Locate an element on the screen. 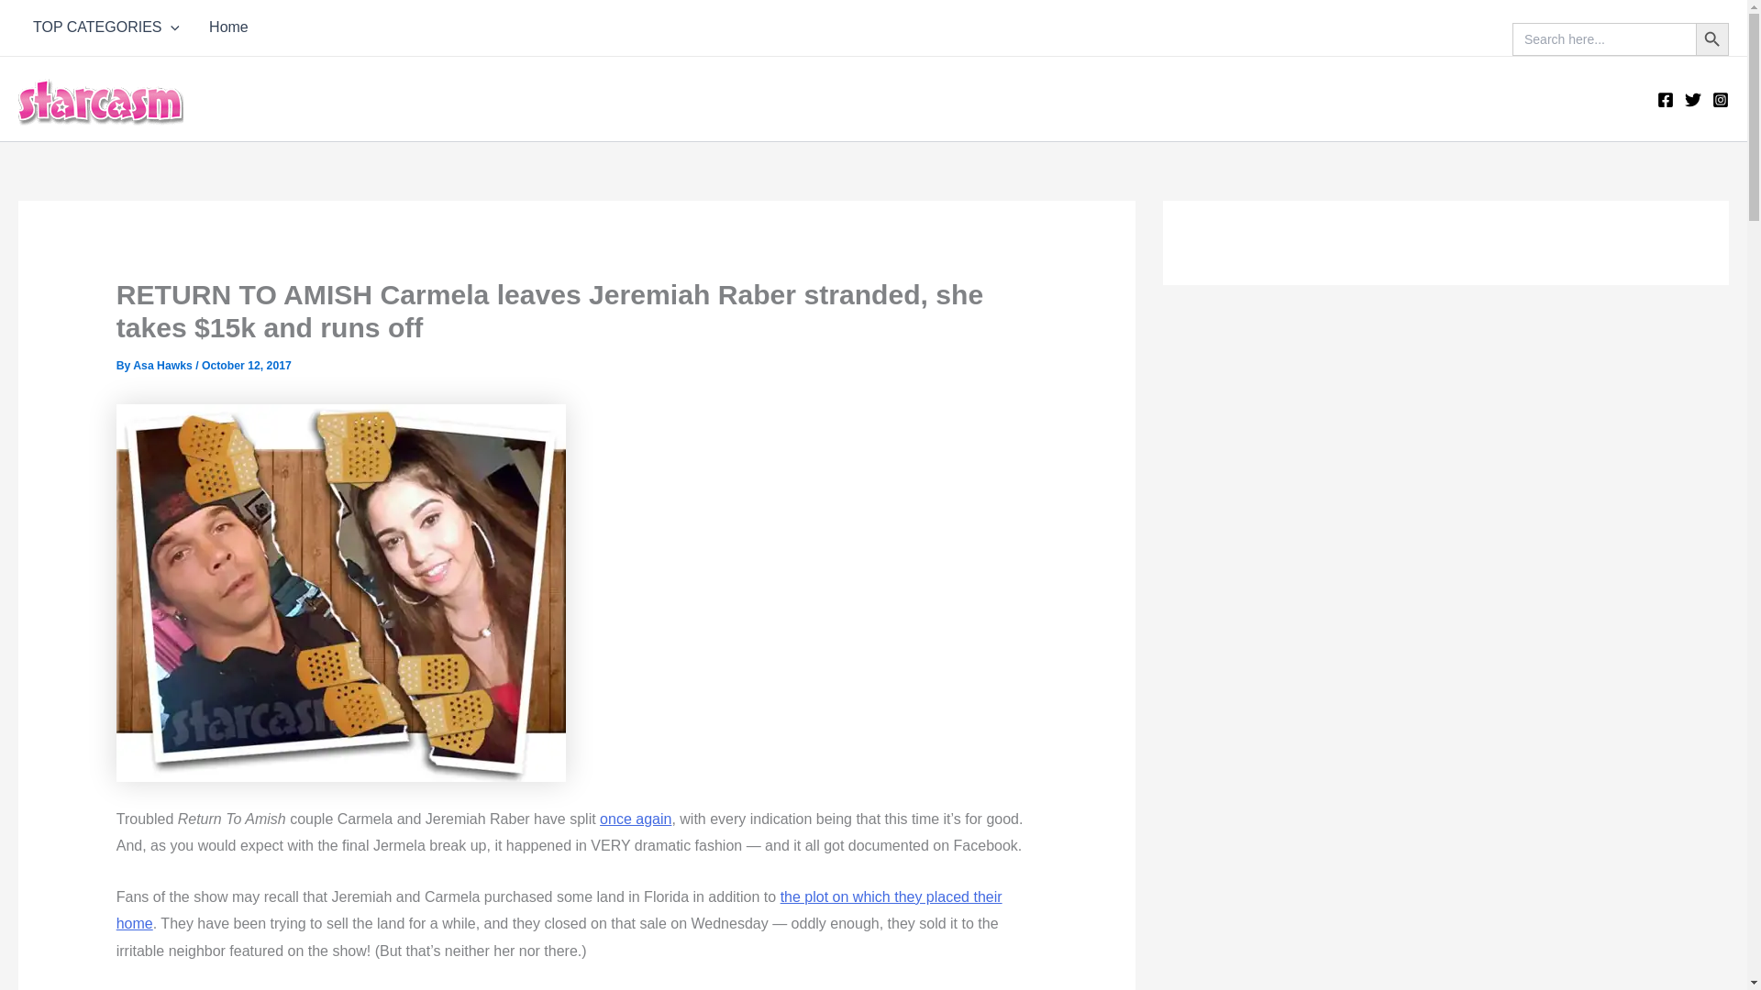 Image resolution: width=1761 pixels, height=990 pixels. Home is located at coordinates (227, 27).